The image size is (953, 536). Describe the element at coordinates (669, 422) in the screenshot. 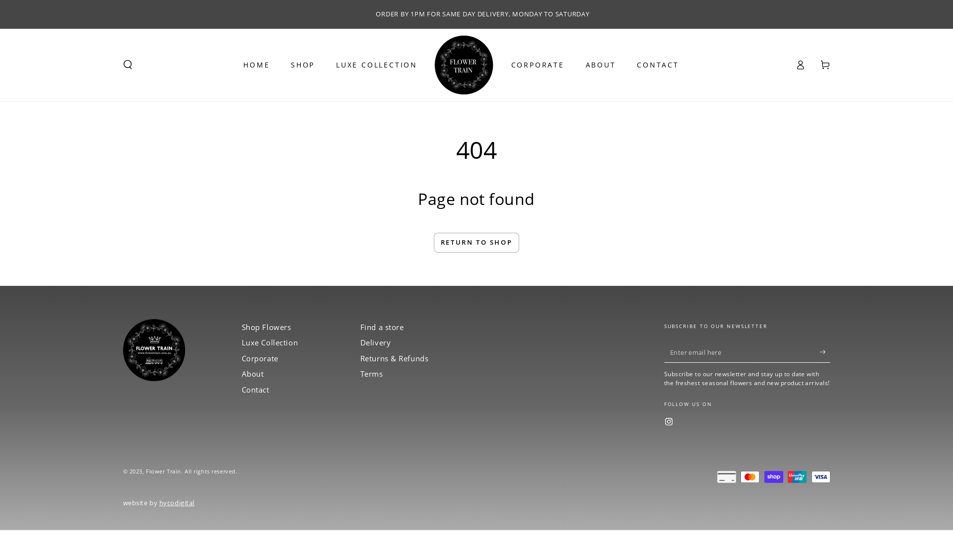

I see `Instagram` at that location.